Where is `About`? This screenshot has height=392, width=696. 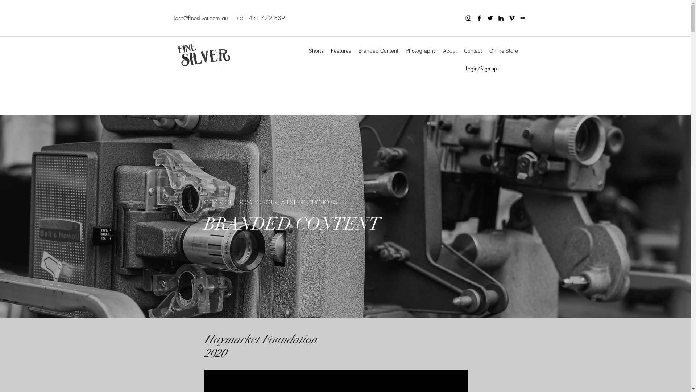
About is located at coordinates (450, 51).